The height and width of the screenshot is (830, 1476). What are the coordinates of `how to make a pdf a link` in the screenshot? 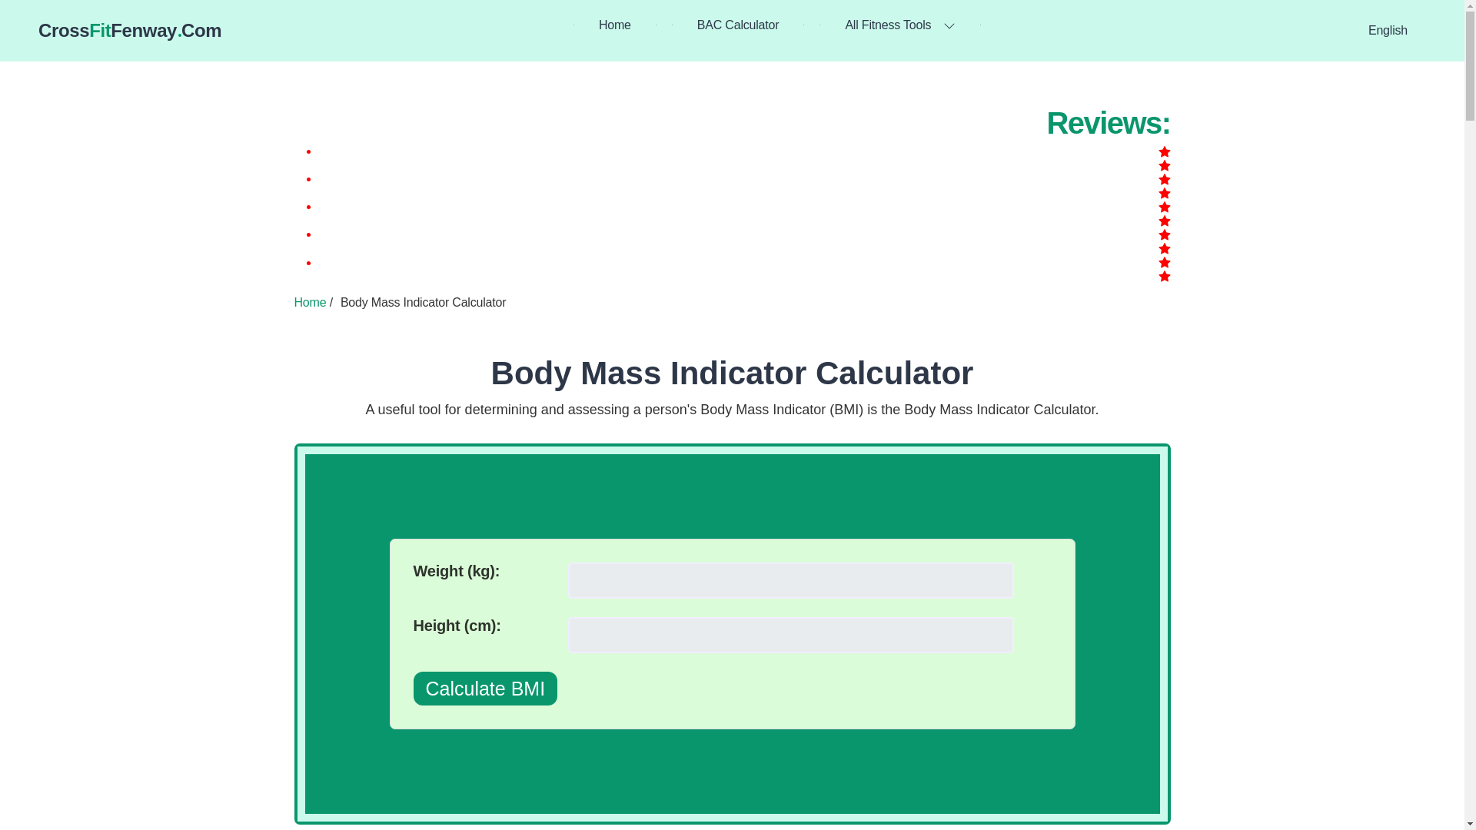 It's located at (129, 31).